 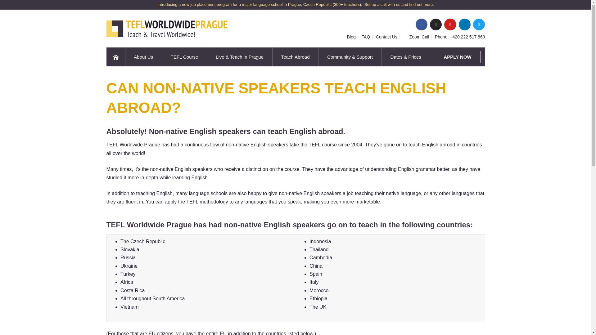 I want to click on APPLY NOW, so click(x=458, y=57).